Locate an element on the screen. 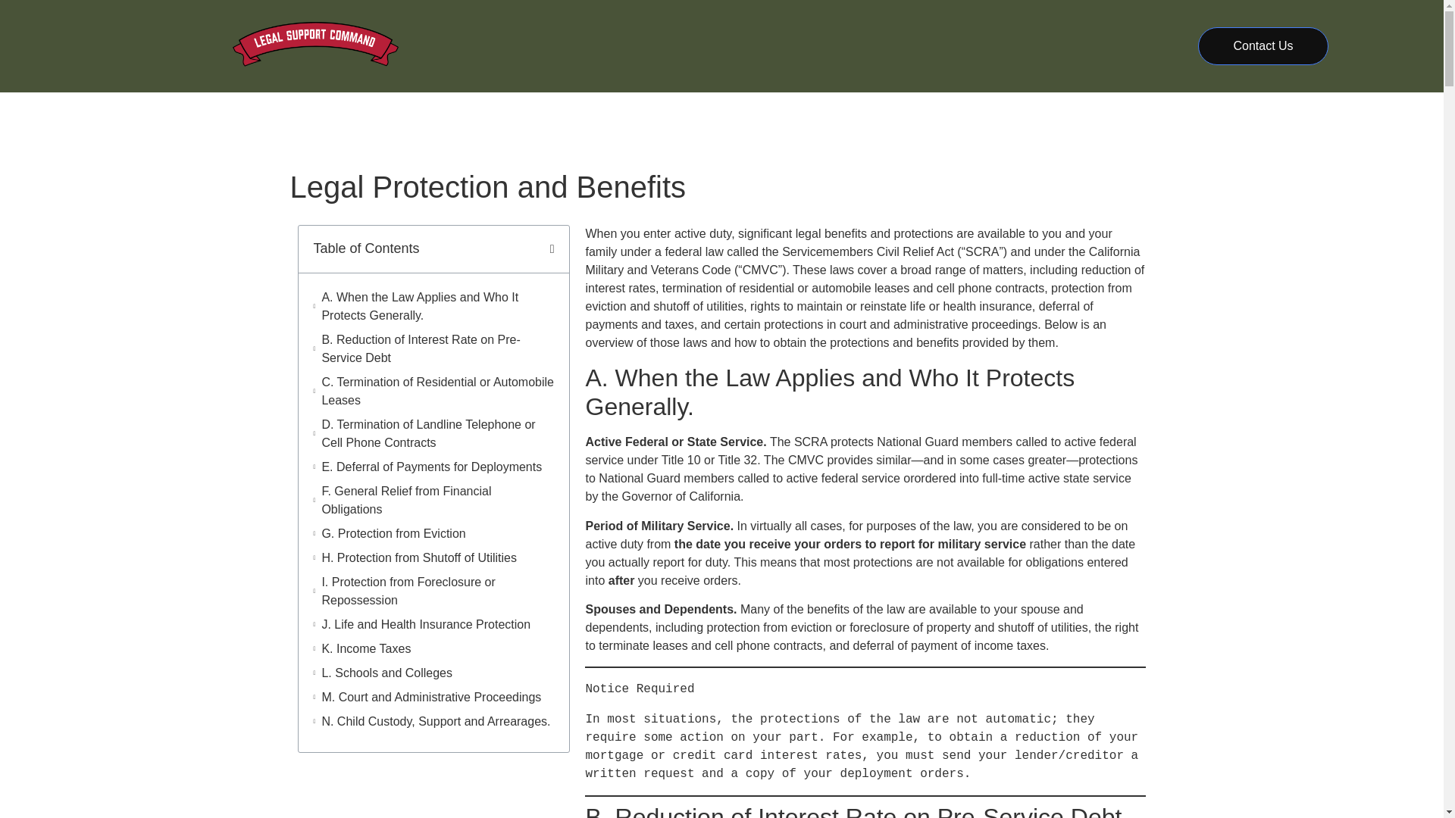  A. When the Law Applies and Who It Protects Generally. is located at coordinates (438, 306).